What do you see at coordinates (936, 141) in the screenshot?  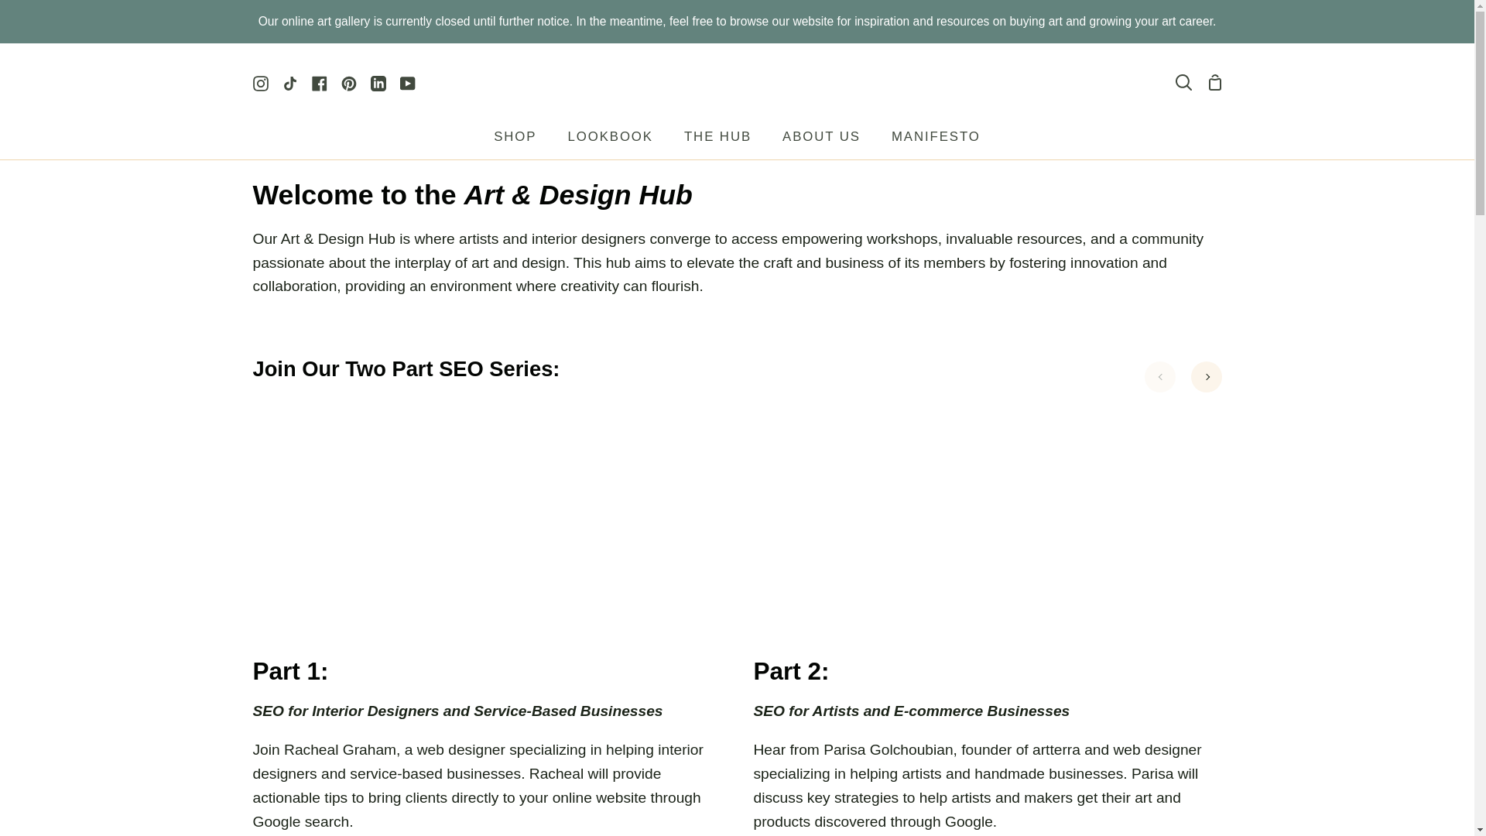 I see `MANIFESTO` at bounding box center [936, 141].